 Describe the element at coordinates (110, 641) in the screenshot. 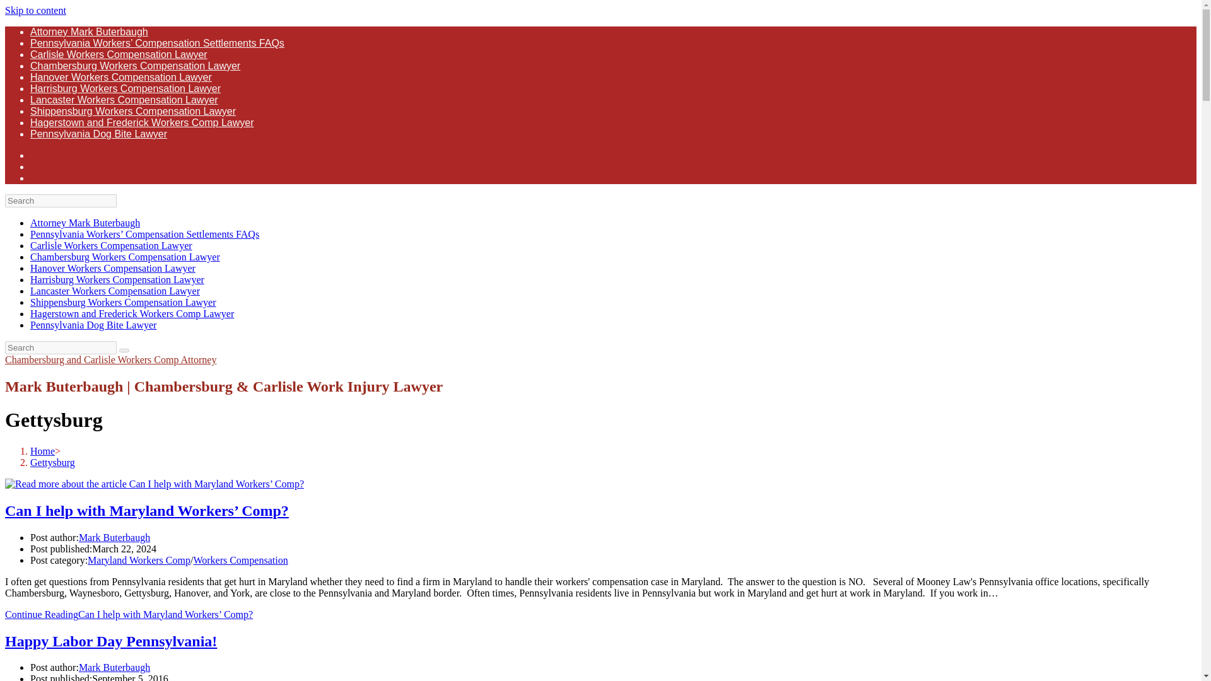

I see `Happy Labor Day Pennsylvania!` at that location.